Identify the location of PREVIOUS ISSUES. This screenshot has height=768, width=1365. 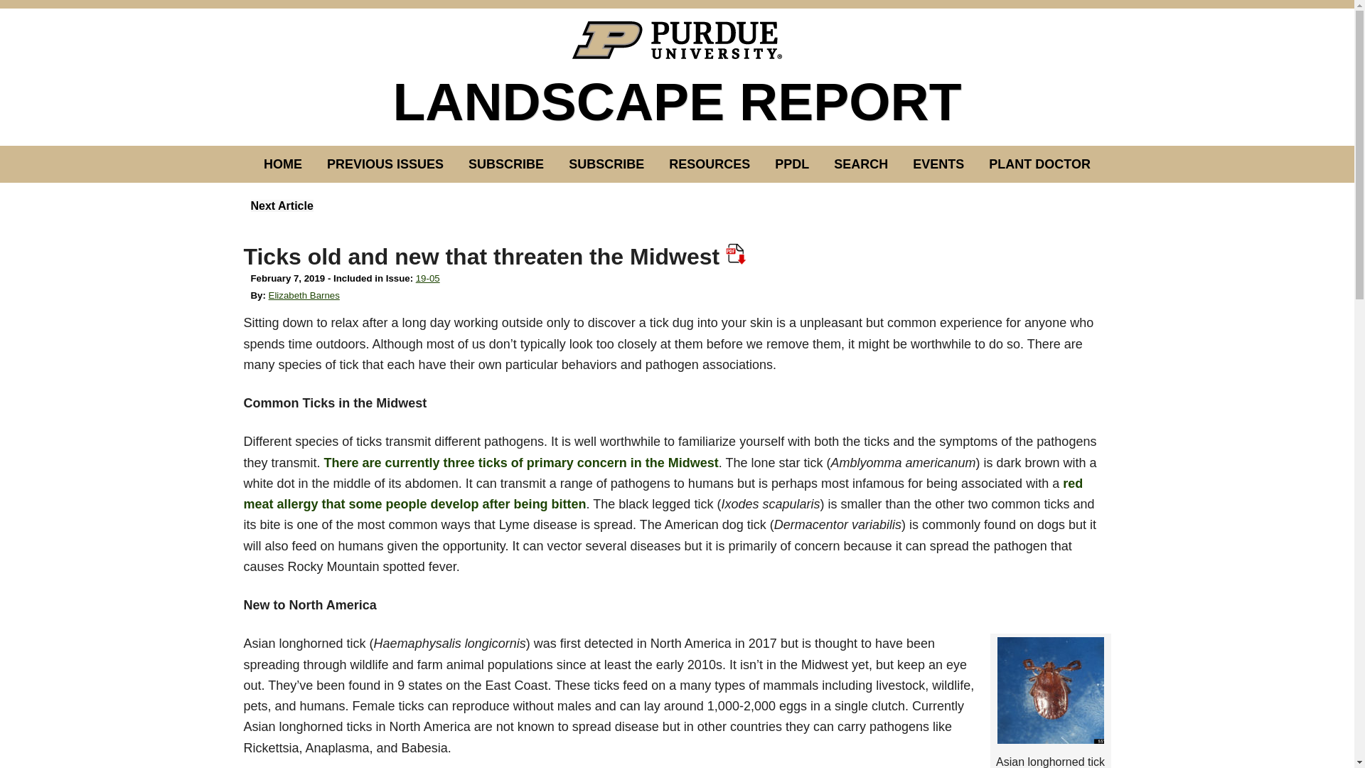
(385, 164).